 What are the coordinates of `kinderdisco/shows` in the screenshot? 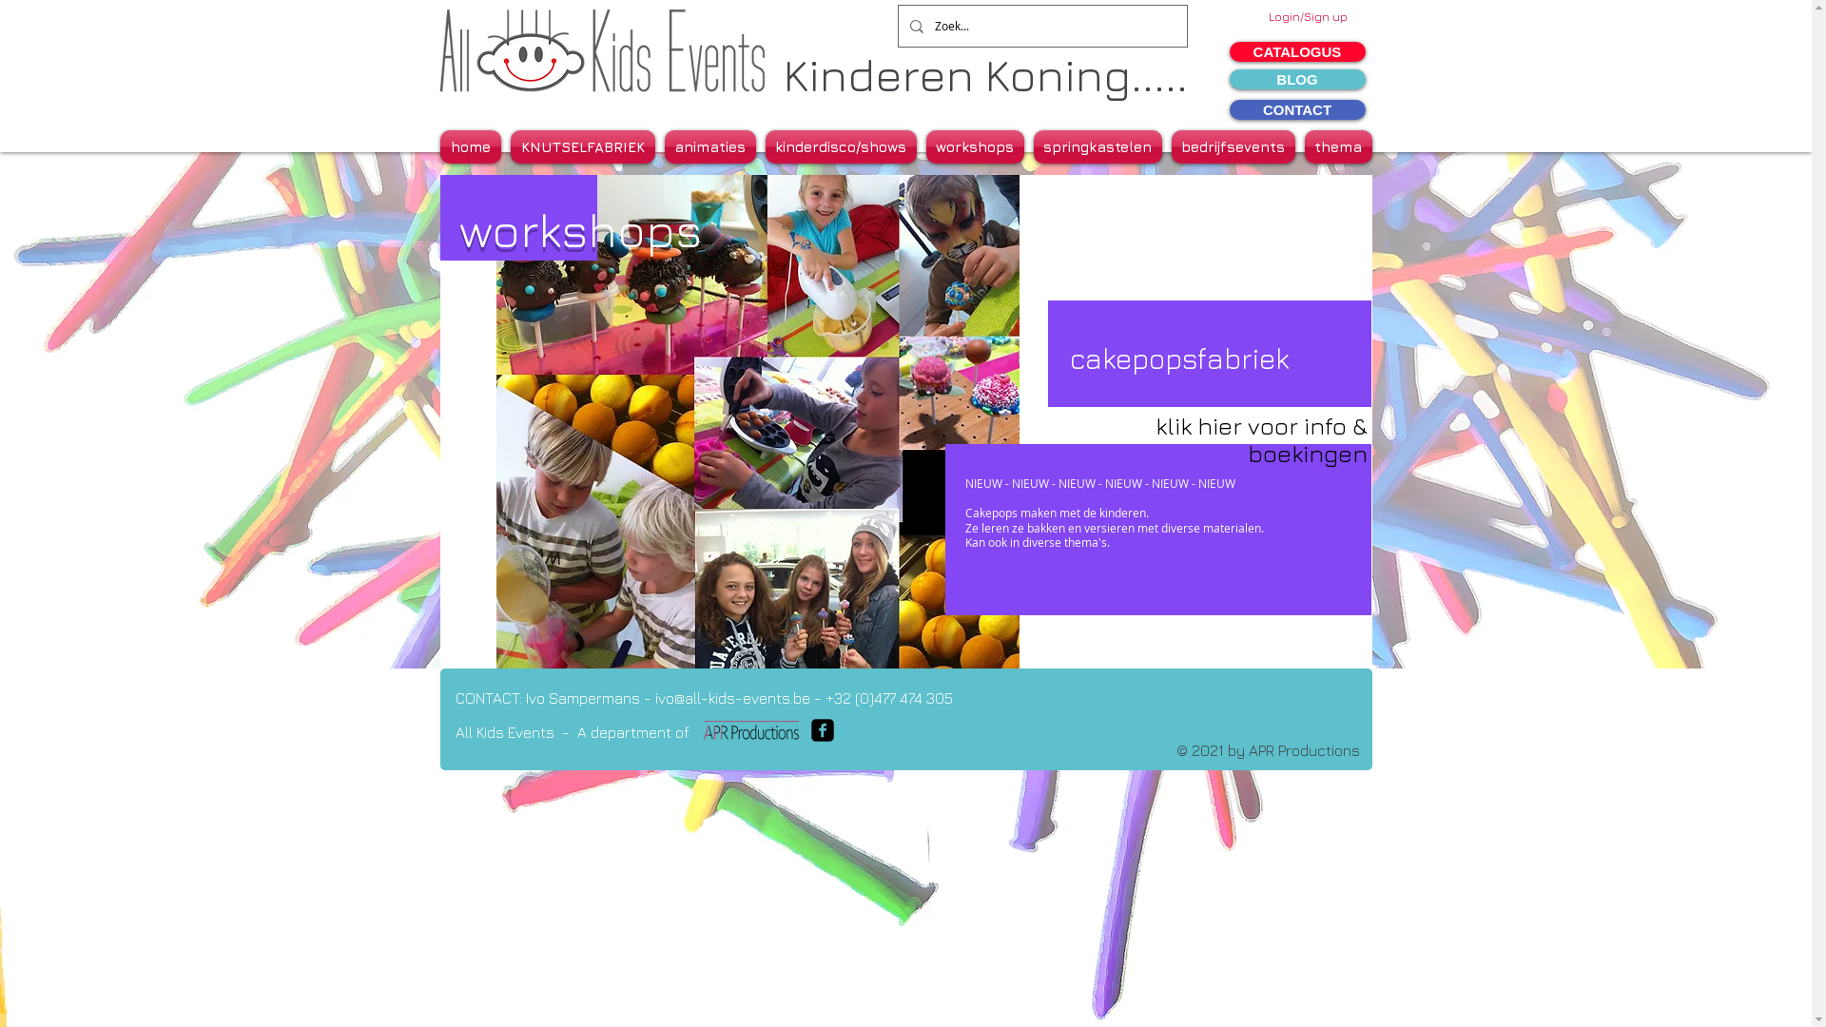 It's located at (841, 146).